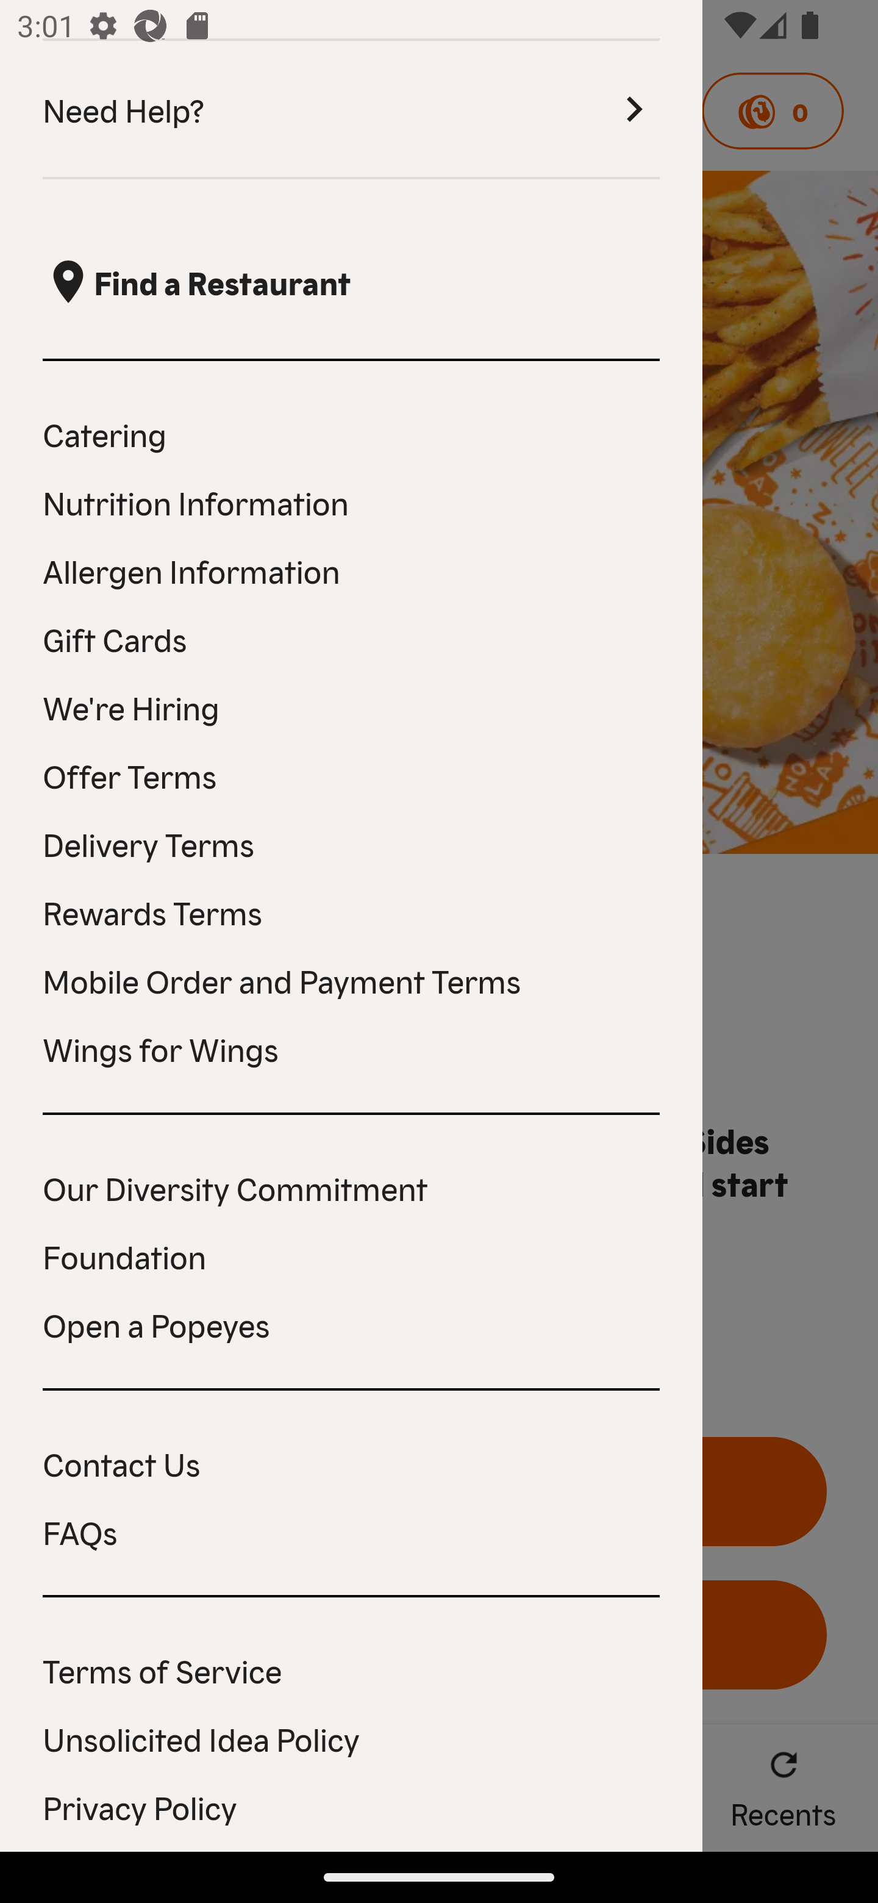 The width and height of the screenshot is (878, 1903). I want to click on We're Hiring, so click(351, 706).